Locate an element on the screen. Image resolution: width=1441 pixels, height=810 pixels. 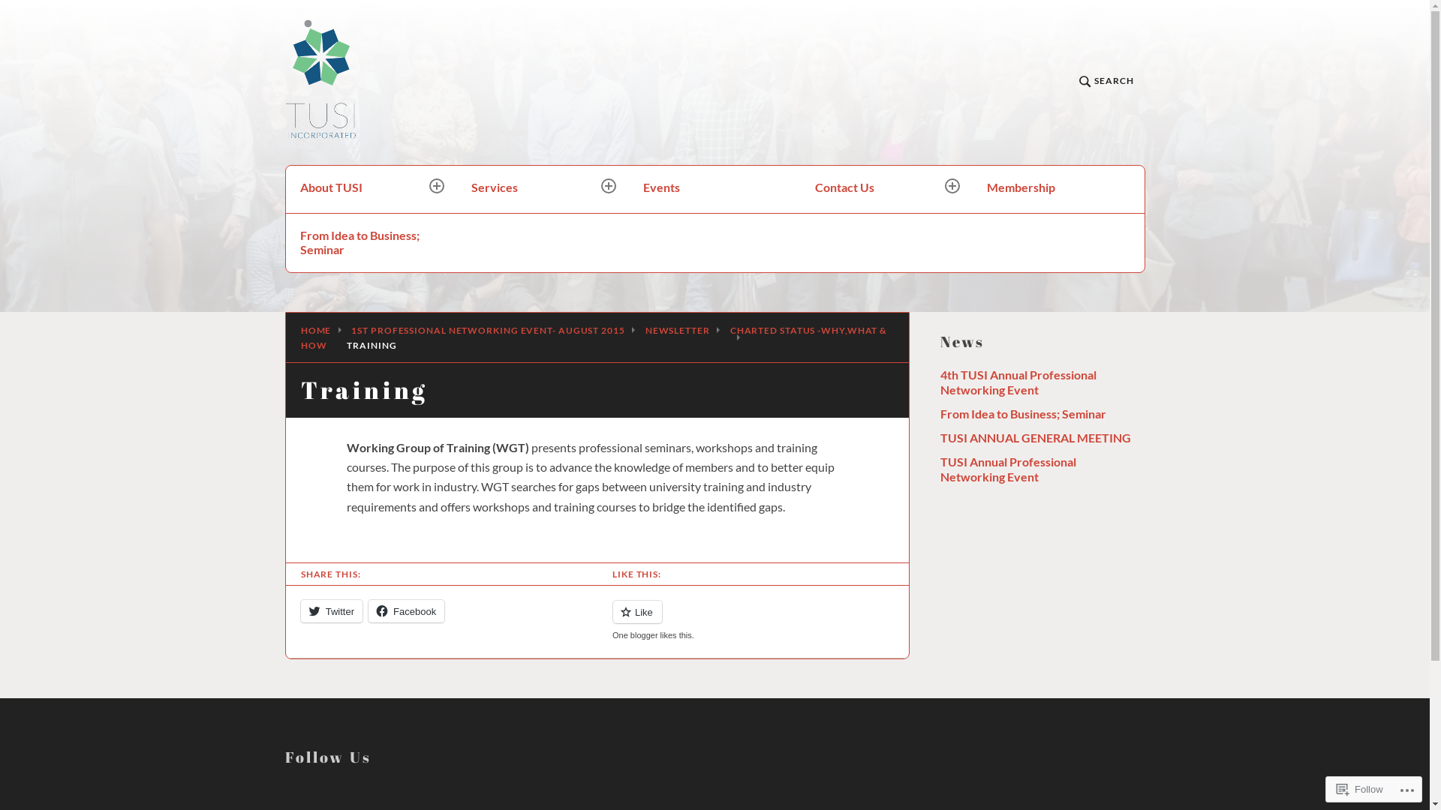
Events is located at coordinates (714, 189).